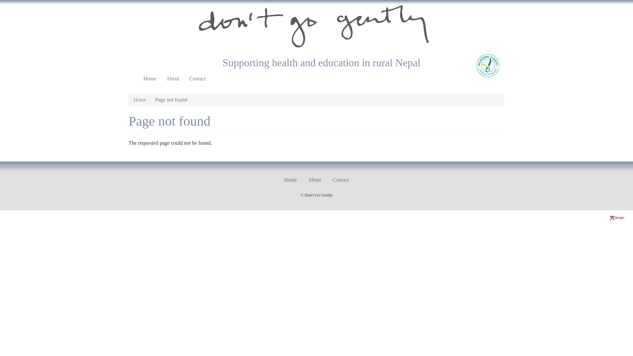 The height and width of the screenshot is (356, 633). What do you see at coordinates (291, 180) in the screenshot?
I see `Home` at bounding box center [291, 180].